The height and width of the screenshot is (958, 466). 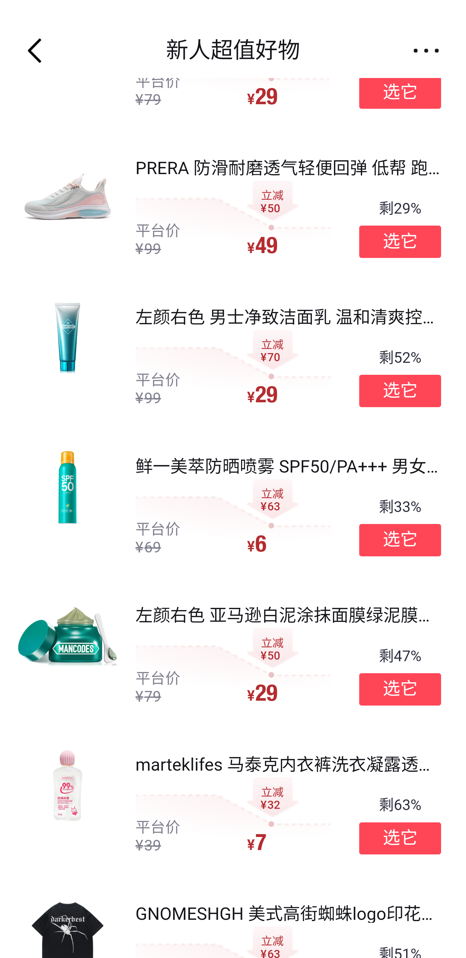 I want to click on 选它, so click(x=400, y=242).